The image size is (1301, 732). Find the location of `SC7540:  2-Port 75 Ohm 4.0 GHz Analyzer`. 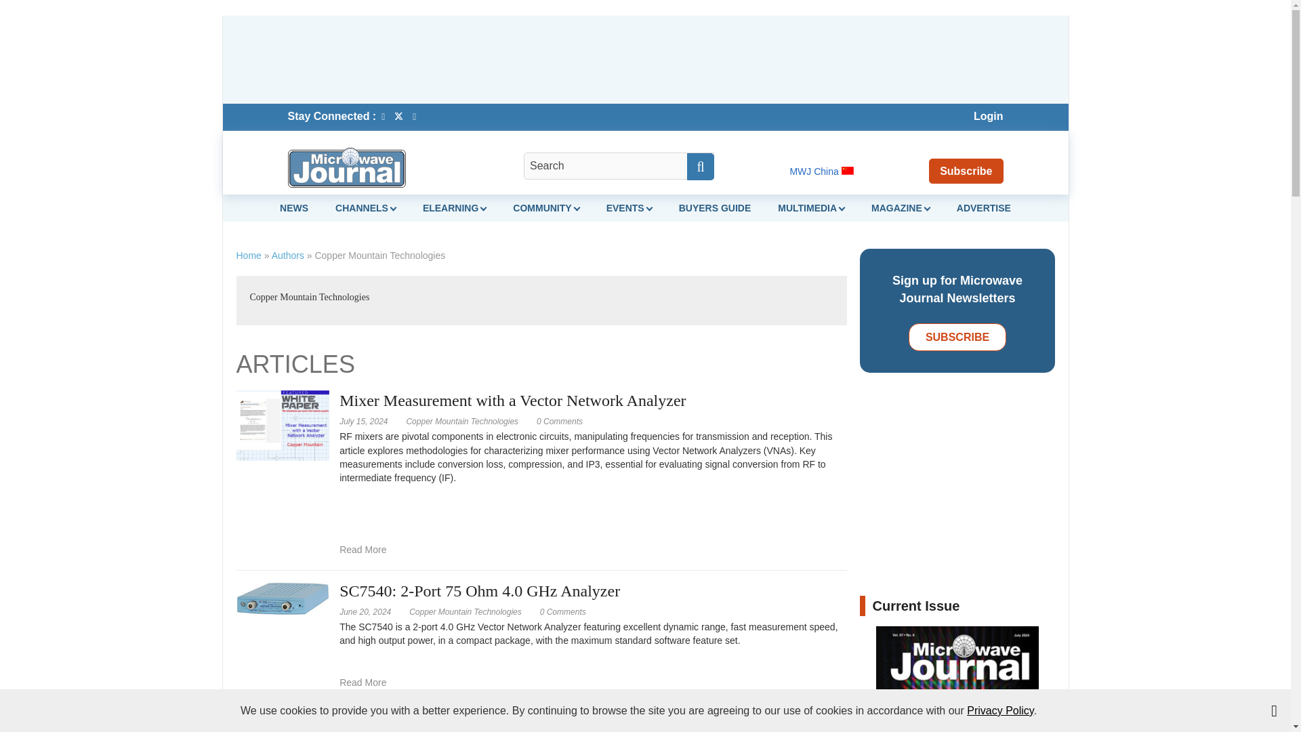

SC7540:  2-Port 75 Ohm 4.0 GHz Analyzer is located at coordinates (562, 612).